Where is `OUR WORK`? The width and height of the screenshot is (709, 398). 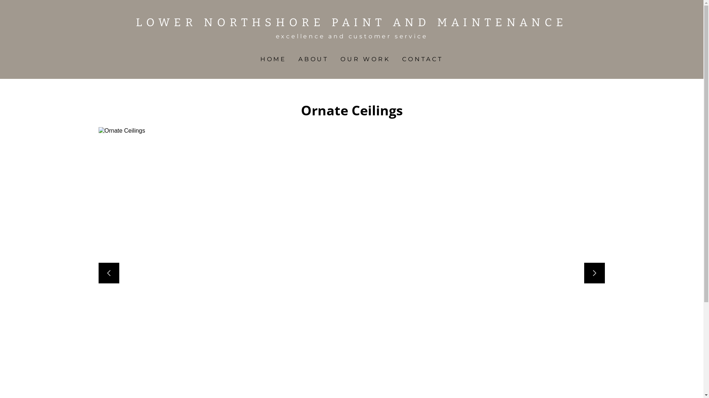
OUR WORK is located at coordinates (365, 59).